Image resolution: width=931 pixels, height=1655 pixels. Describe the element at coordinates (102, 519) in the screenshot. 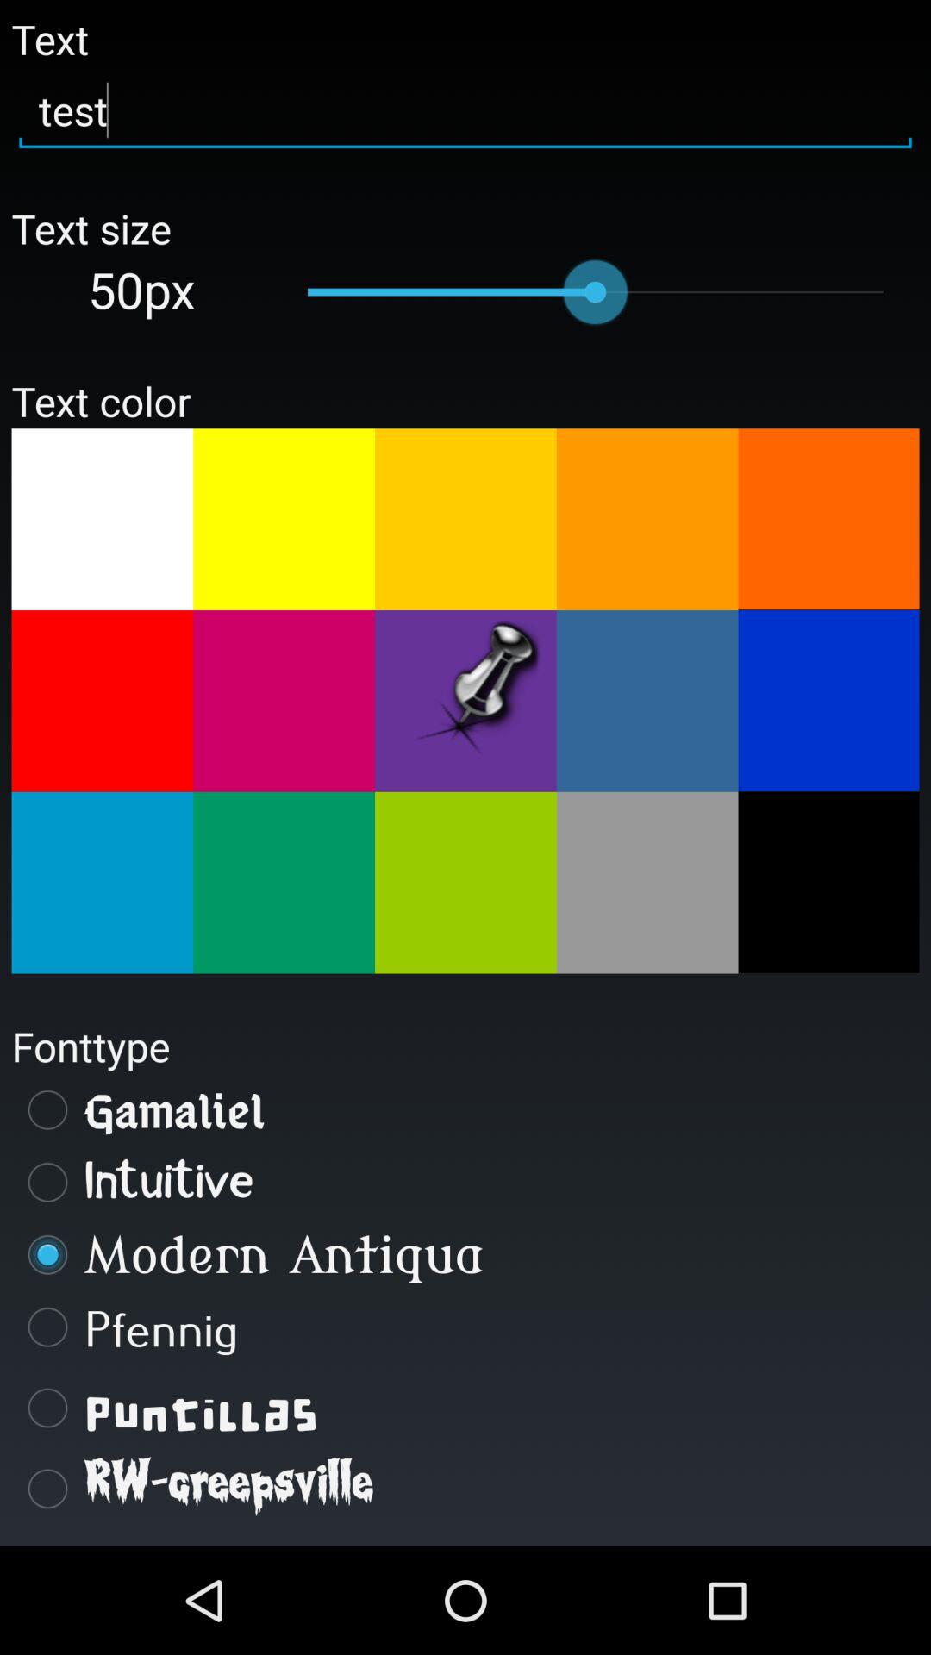

I see `select text color white` at that location.